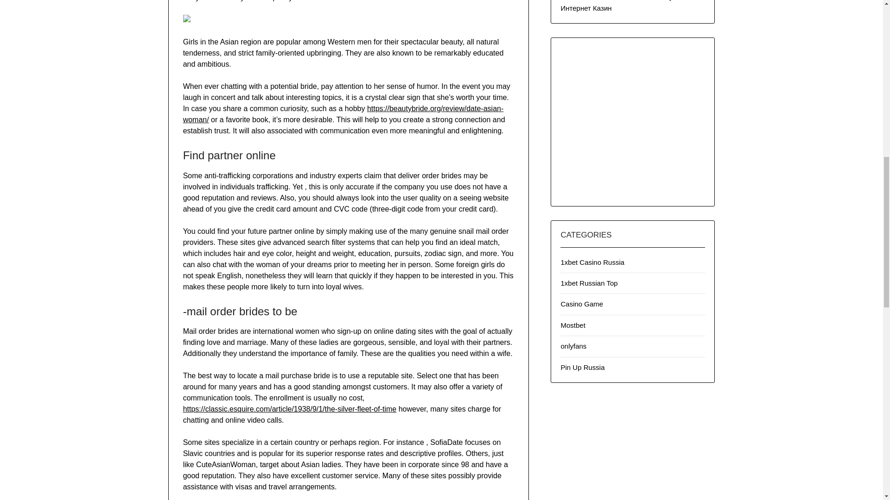 The width and height of the screenshot is (890, 500). Describe the element at coordinates (589, 282) in the screenshot. I see `1xbet Russian Top` at that location.